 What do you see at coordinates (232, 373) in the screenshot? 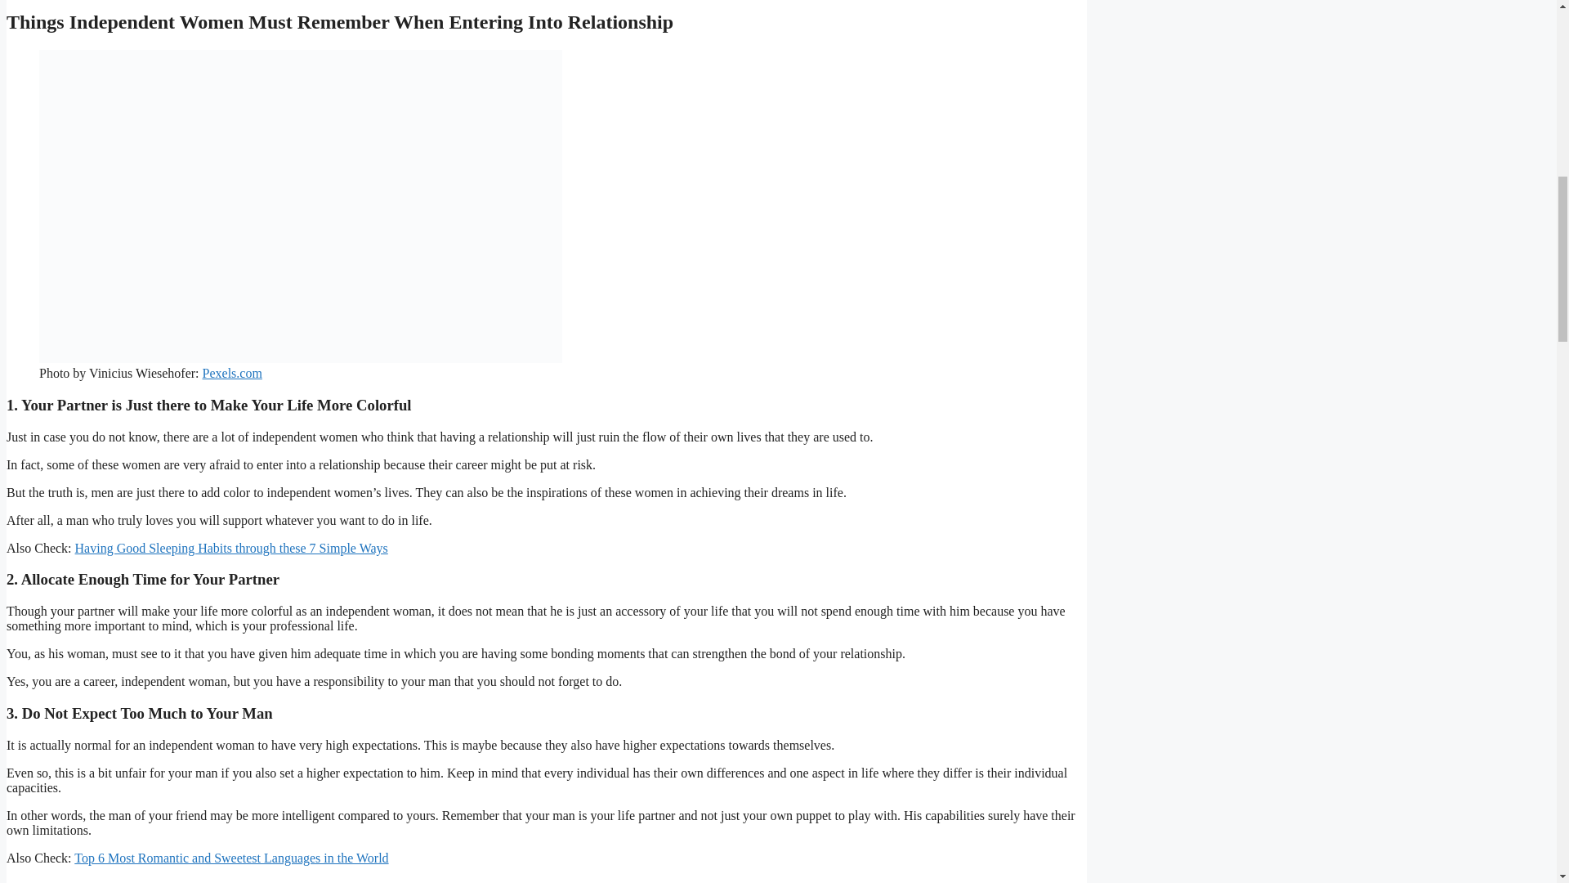
I see `Pexels.com` at bounding box center [232, 373].